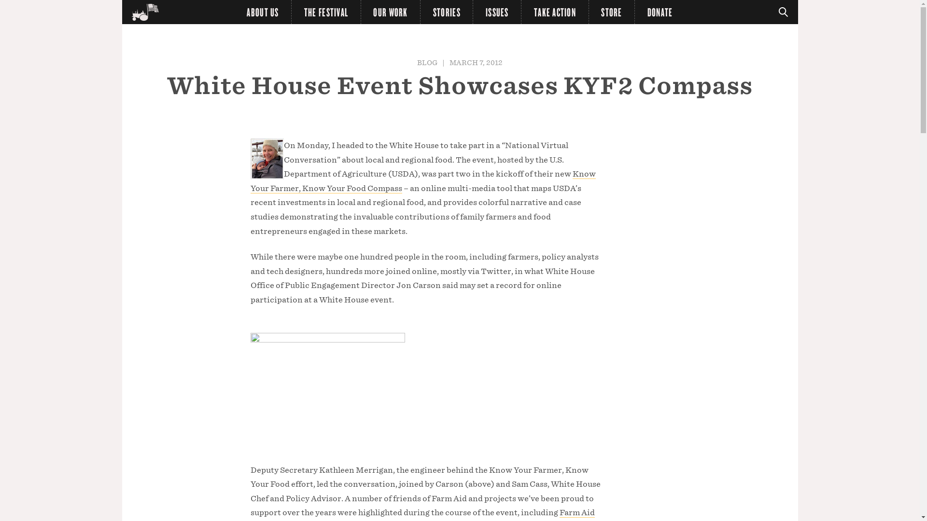 The height and width of the screenshot is (521, 927). I want to click on ISSUES, so click(497, 12).